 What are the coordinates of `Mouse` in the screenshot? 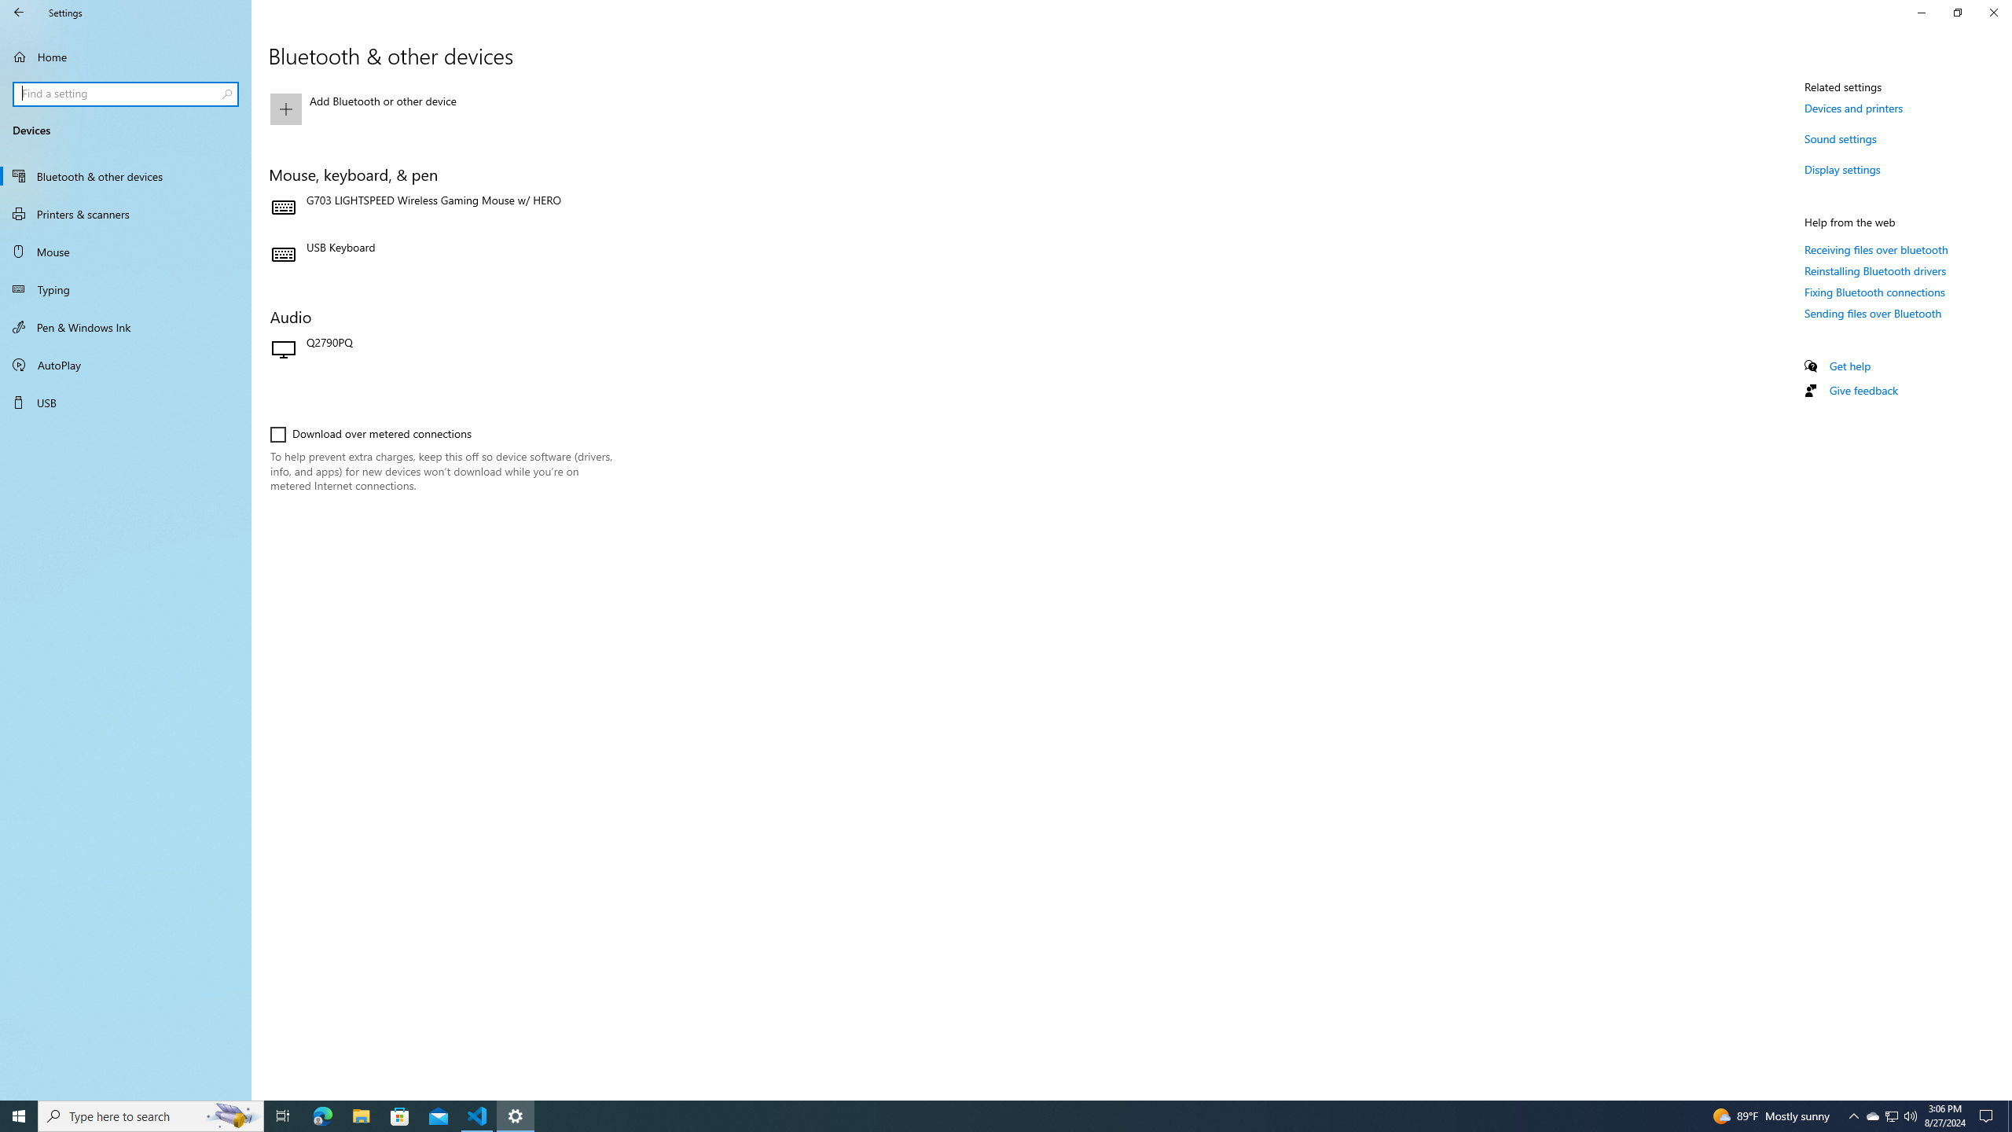 It's located at (126, 252).